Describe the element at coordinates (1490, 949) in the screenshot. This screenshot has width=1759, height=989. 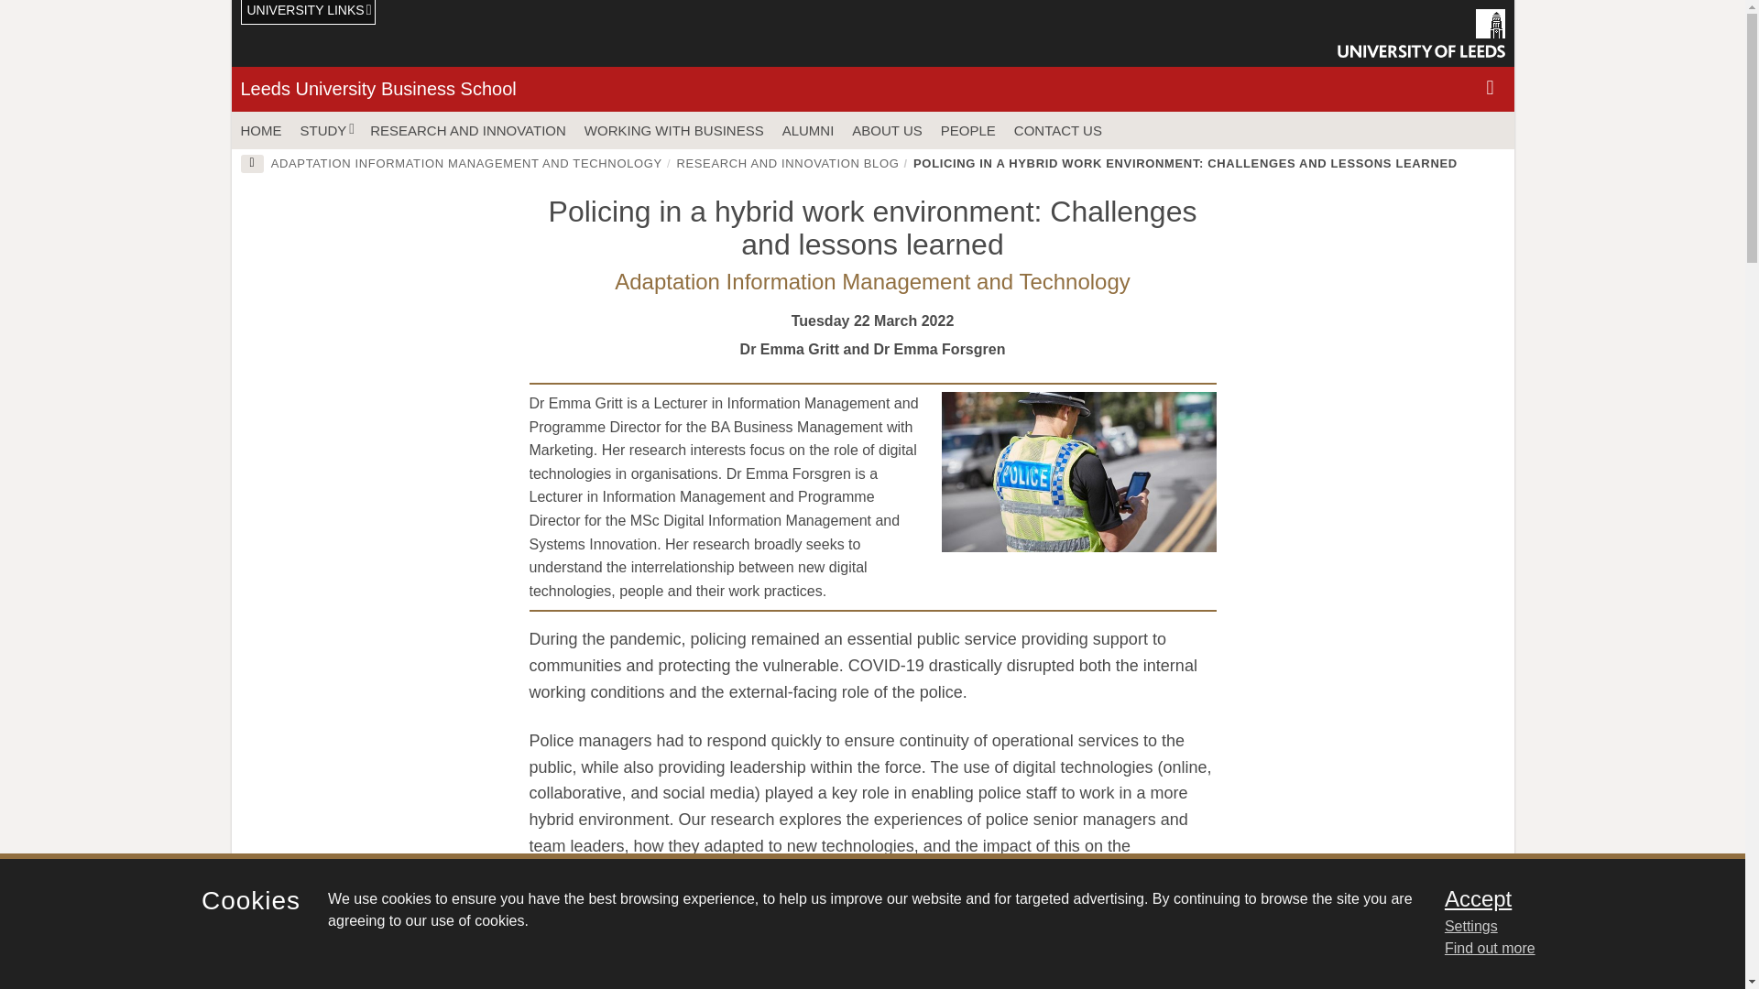
I see `Find out more` at that location.